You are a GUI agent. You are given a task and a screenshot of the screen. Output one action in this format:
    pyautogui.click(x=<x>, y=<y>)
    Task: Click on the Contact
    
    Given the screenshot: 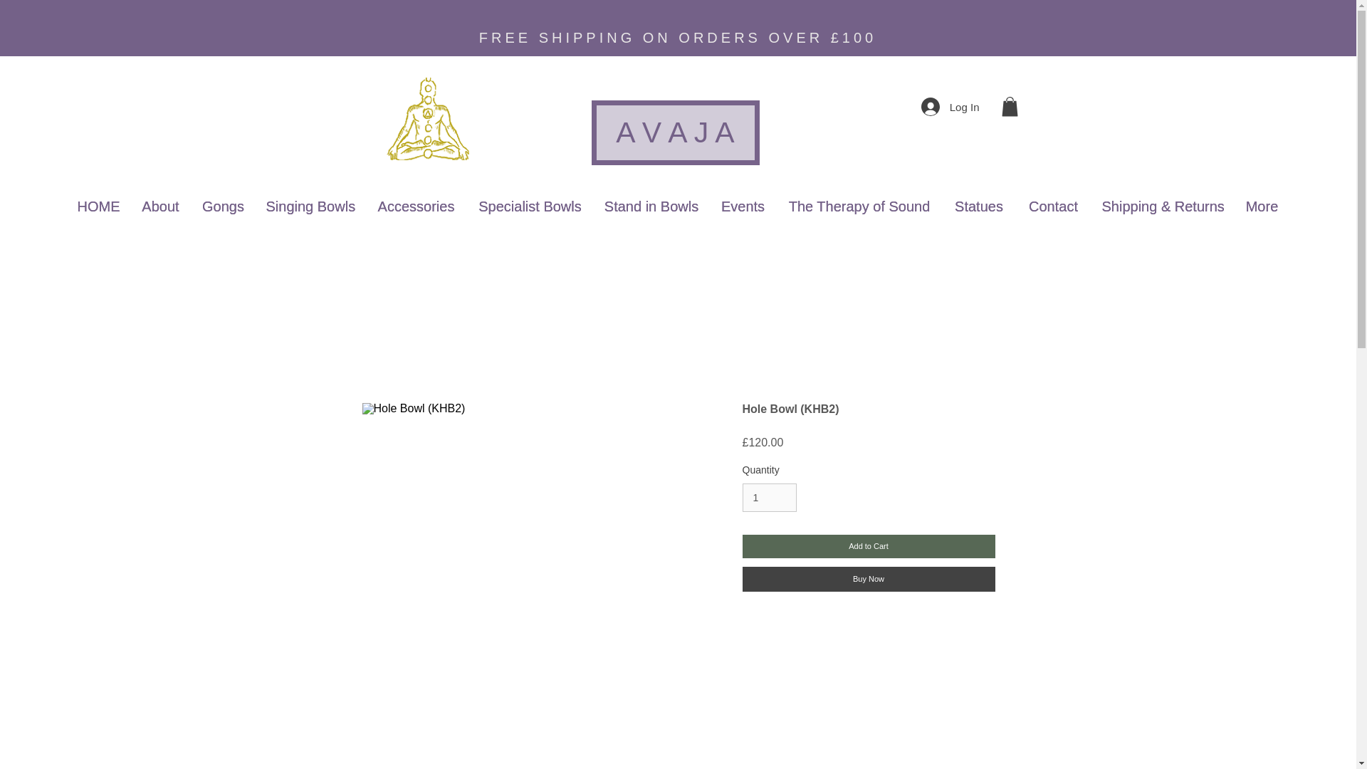 What is the action you would take?
    pyautogui.click(x=1053, y=206)
    